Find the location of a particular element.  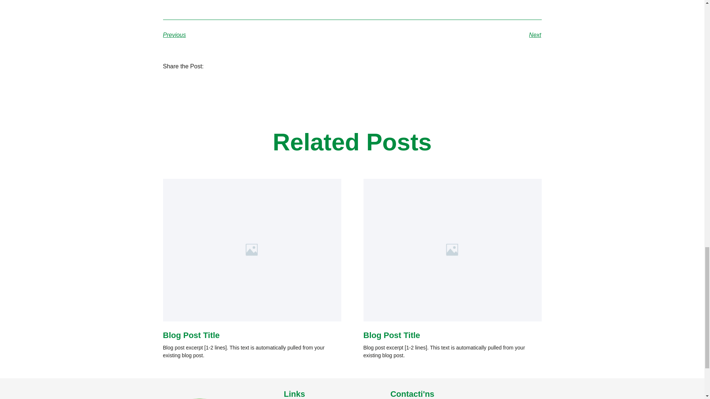

Blog Post Title is located at coordinates (391, 335).